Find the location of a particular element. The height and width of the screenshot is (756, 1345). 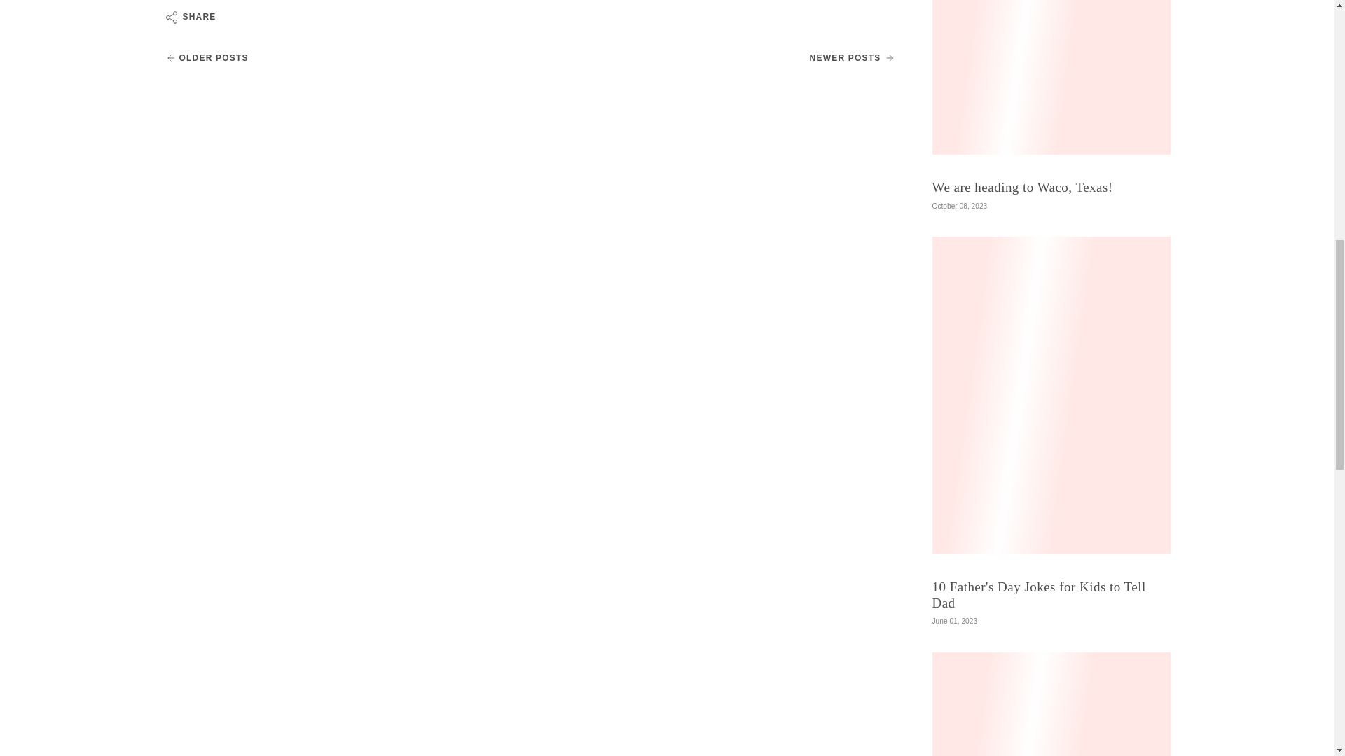

10 Father's Day Jokes for Kids to Tell Dad is located at coordinates (1038, 595).